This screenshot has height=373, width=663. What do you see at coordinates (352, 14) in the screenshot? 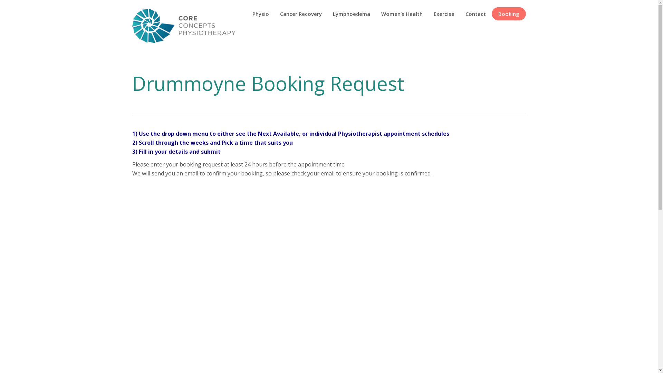
I see `Lymphoedema` at bounding box center [352, 14].